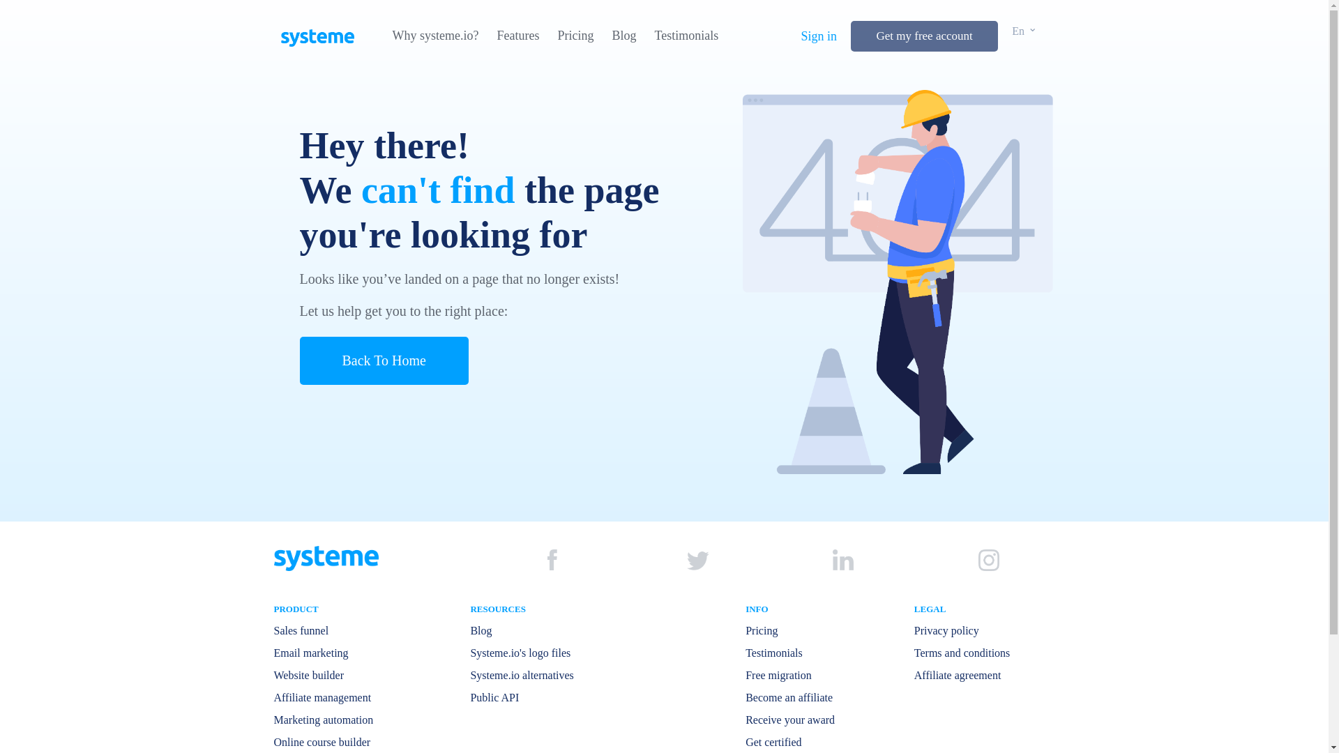 The height and width of the screenshot is (753, 1339). I want to click on Sign in, so click(819, 36).